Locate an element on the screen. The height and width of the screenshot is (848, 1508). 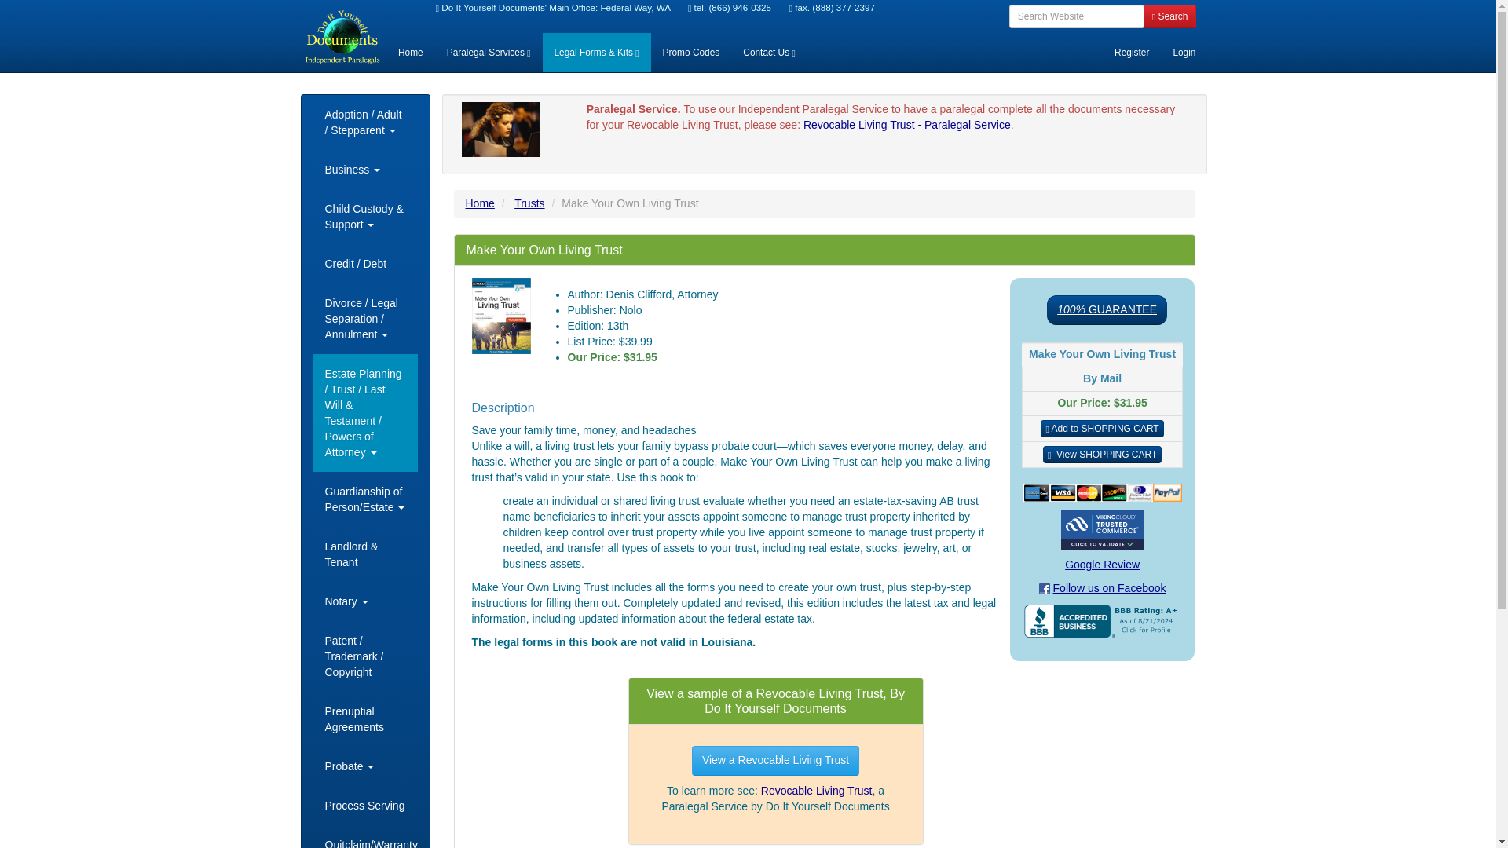
Paralegal Services is located at coordinates (489, 52).